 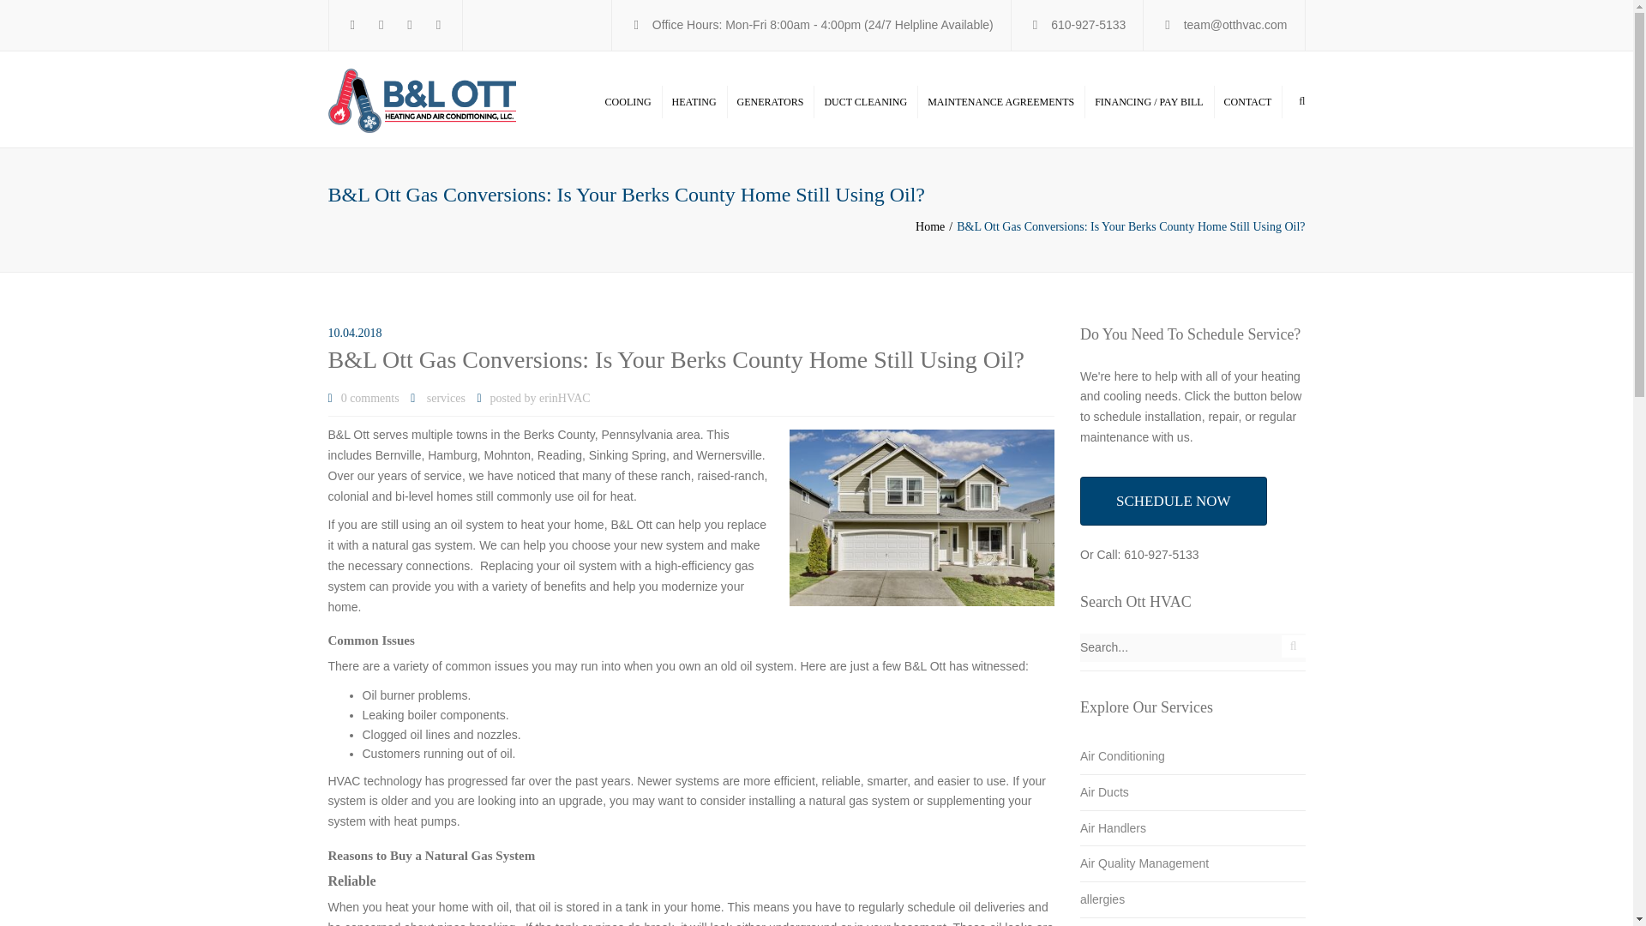 I want to click on GENERATORS, so click(x=771, y=101).